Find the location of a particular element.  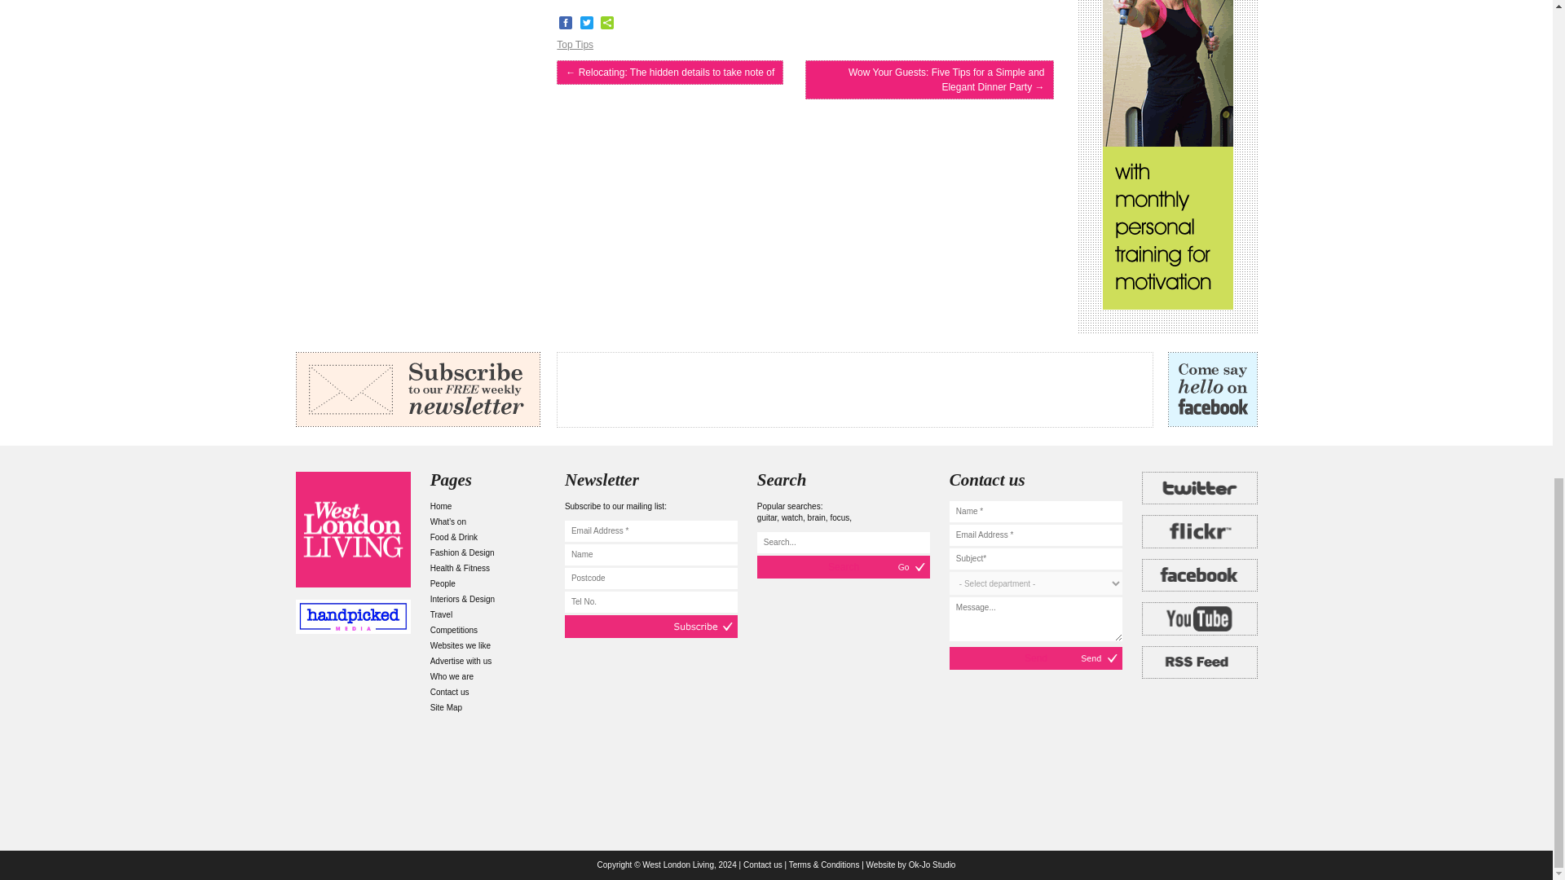

Name is located at coordinates (650, 555).